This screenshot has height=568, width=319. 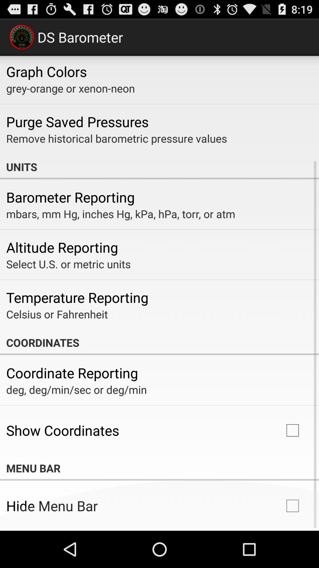 I want to click on select remove historical barometric, so click(x=116, y=138).